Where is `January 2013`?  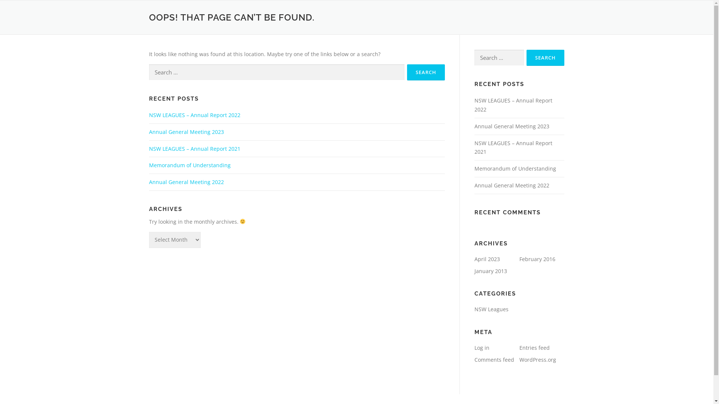 January 2013 is located at coordinates (491, 271).